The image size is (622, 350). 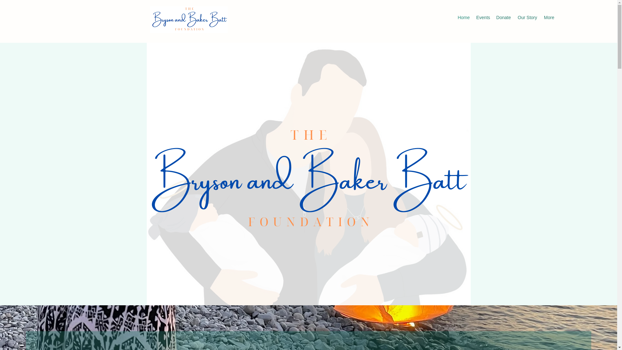 What do you see at coordinates (463, 17) in the screenshot?
I see `Home` at bounding box center [463, 17].